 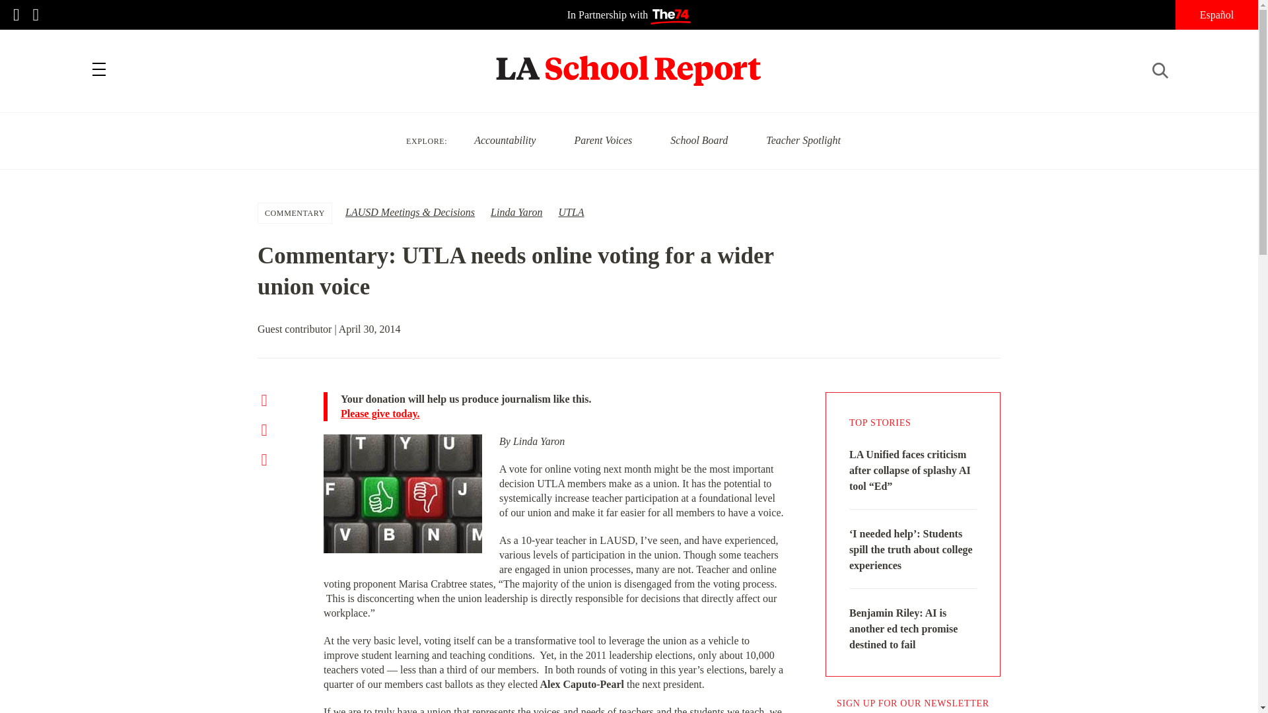 What do you see at coordinates (295, 213) in the screenshot?
I see `COMMENTARY` at bounding box center [295, 213].